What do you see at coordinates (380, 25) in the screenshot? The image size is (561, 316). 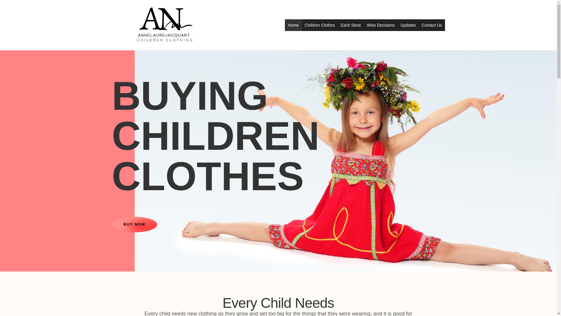 I see `Wise Decisions` at bounding box center [380, 25].